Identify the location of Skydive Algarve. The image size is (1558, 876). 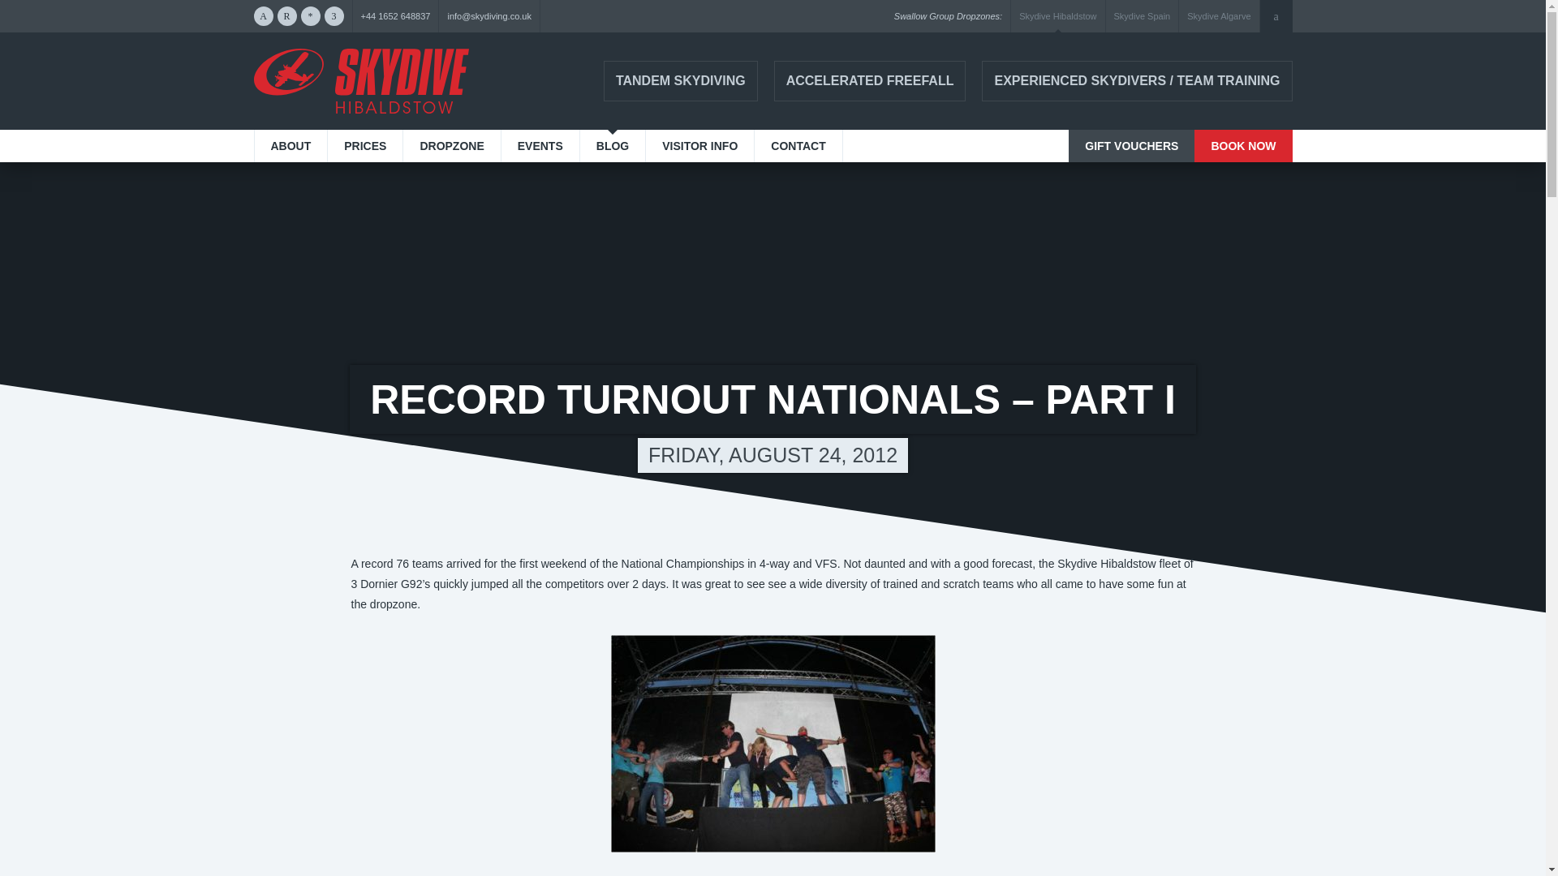
(1219, 16).